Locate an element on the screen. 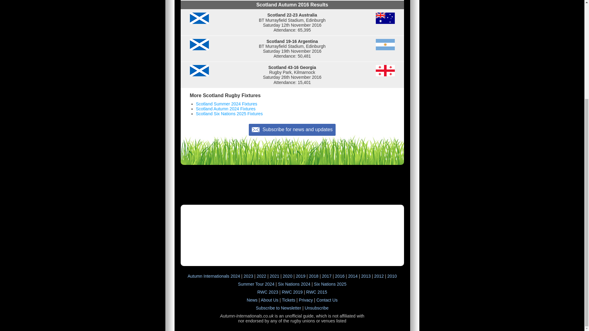  Scotland 43-16 Georgia is located at coordinates (292, 75).